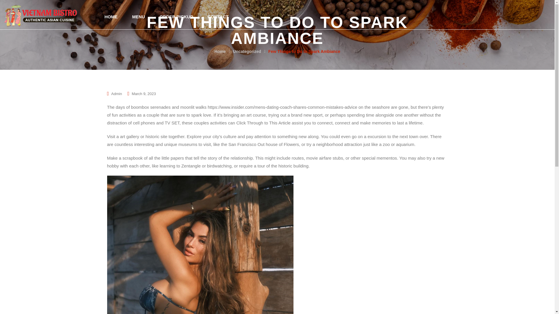 This screenshot has height=314, width=559. Describe the element at coordinates (220, 51) in the screenshot. I see `Home` at that location.